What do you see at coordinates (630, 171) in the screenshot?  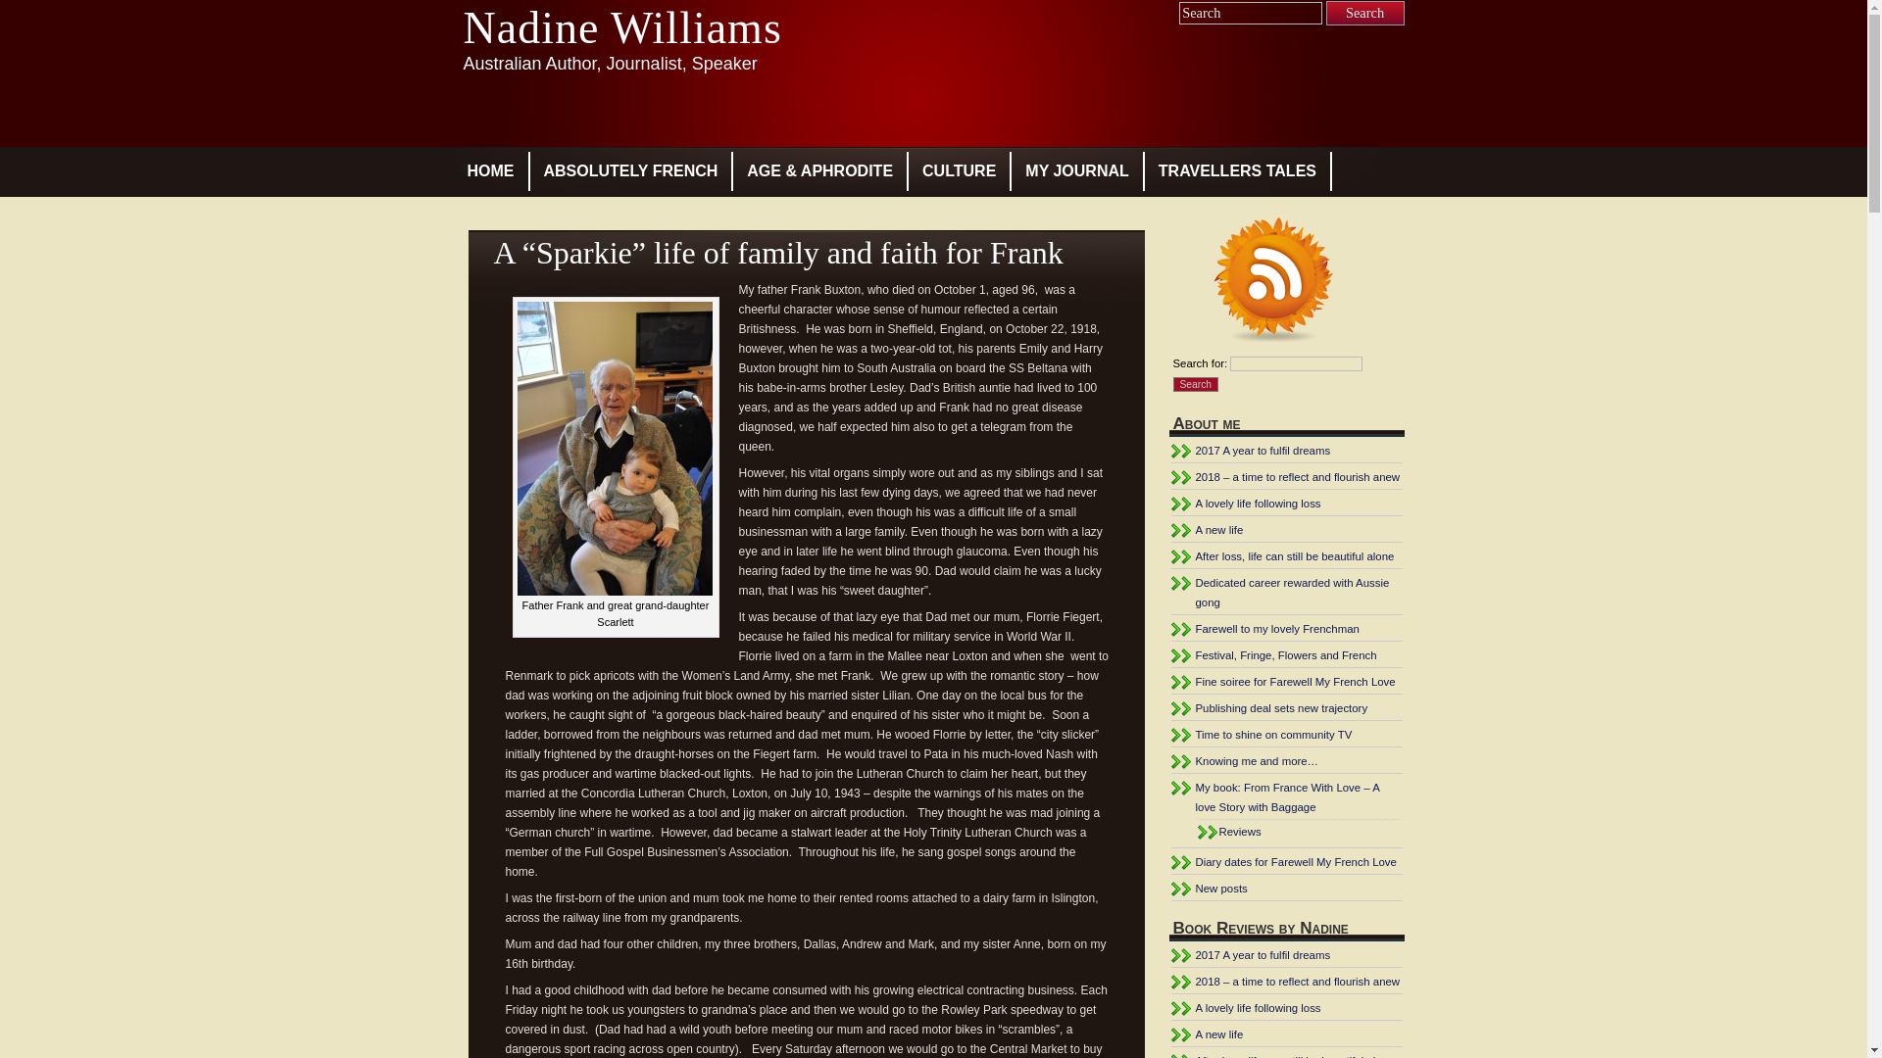 I see `ABSOLUTELY FRENCH` at bounding box center [630, 171].